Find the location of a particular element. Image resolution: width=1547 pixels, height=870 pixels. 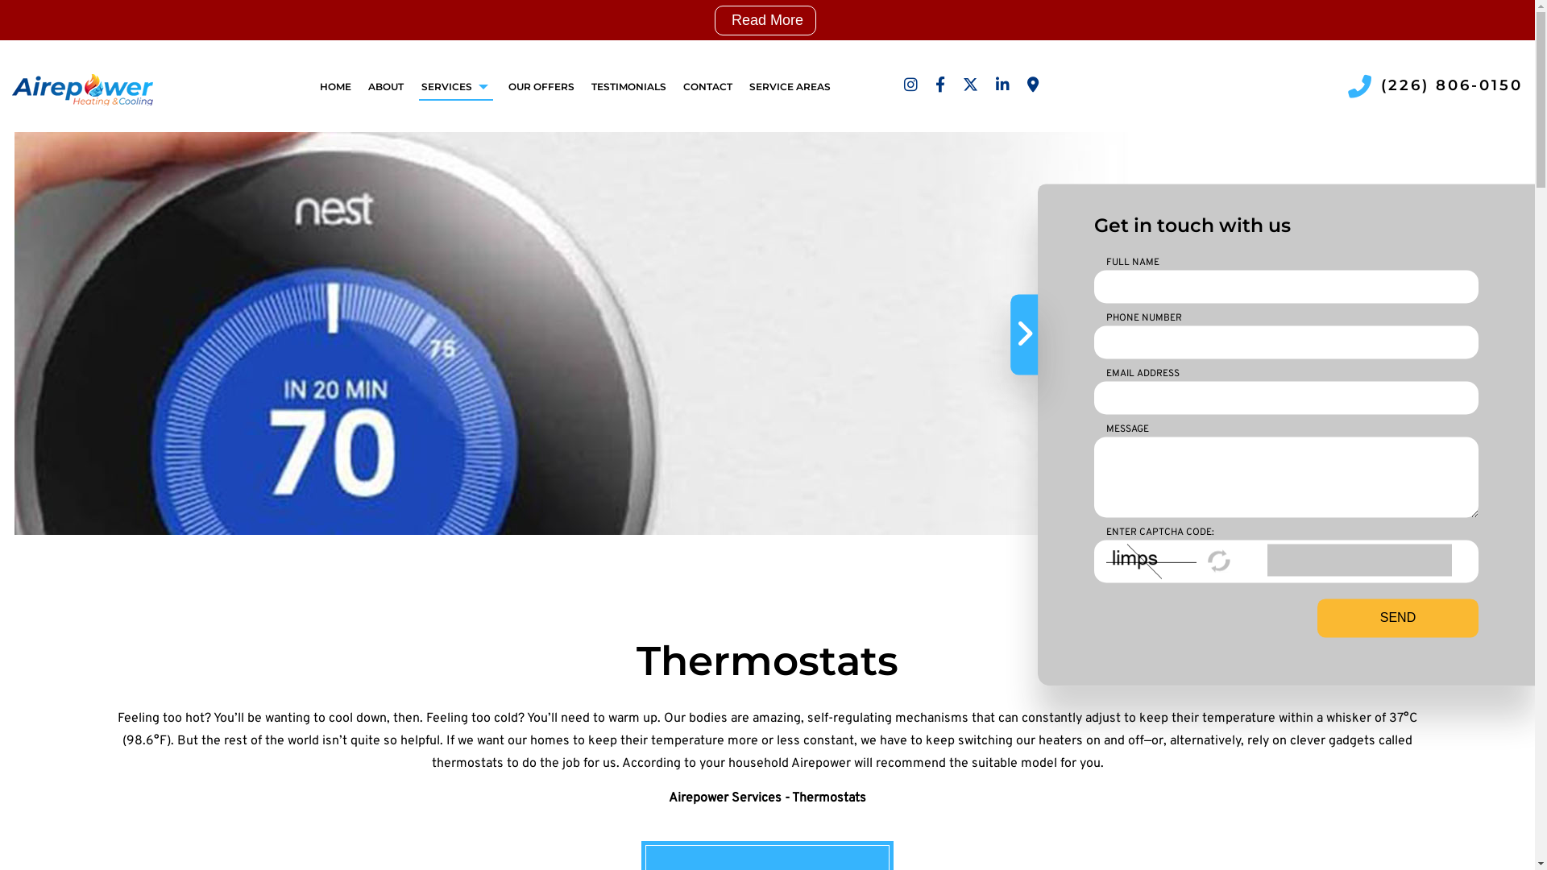

Enter Captcha is located at coordinates (1360, 560).